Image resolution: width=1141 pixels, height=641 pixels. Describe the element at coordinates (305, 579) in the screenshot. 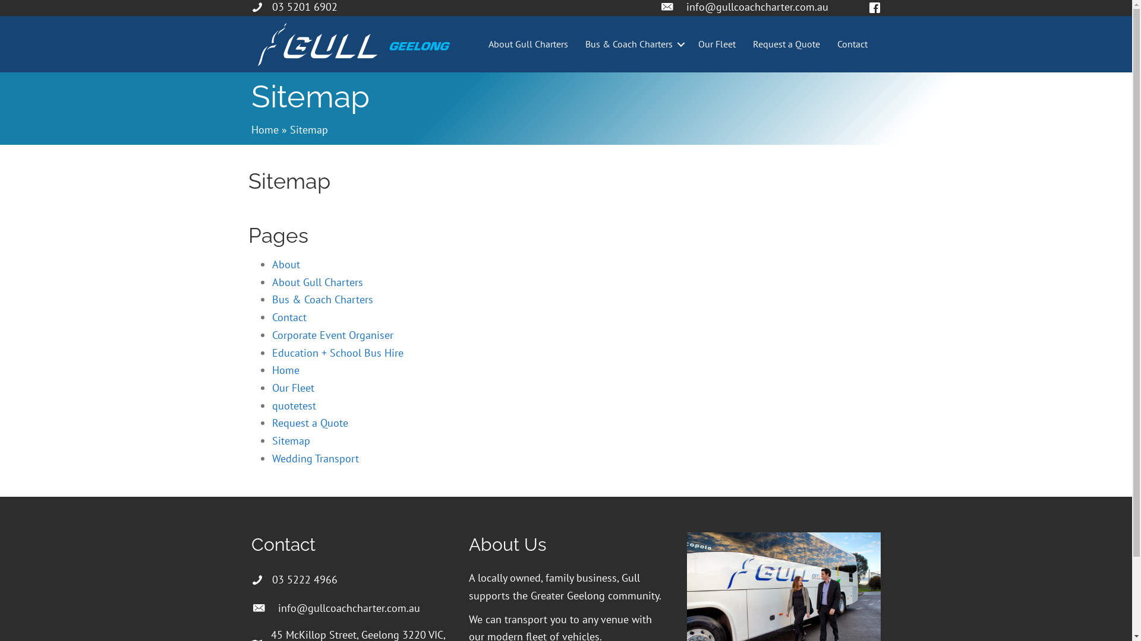

I see `03 5222 4966` at that location.